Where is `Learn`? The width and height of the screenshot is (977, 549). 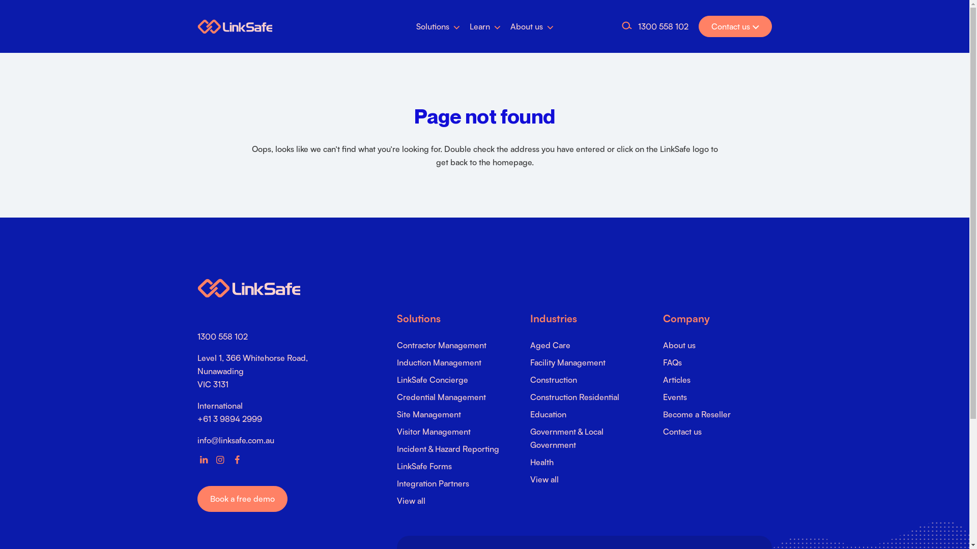
Learn is located at coordinates (485, 26).